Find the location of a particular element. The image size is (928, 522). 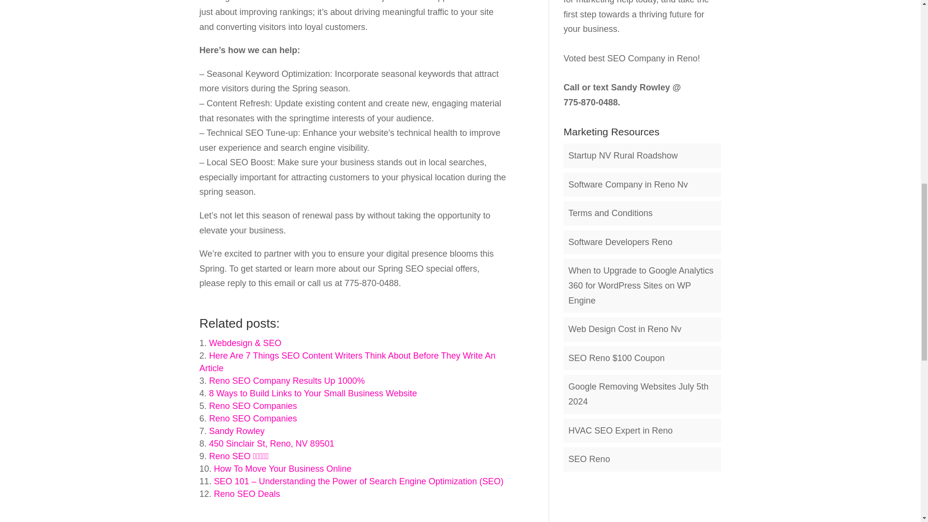

Sandy Rowley is located at coordinates (237, 431).